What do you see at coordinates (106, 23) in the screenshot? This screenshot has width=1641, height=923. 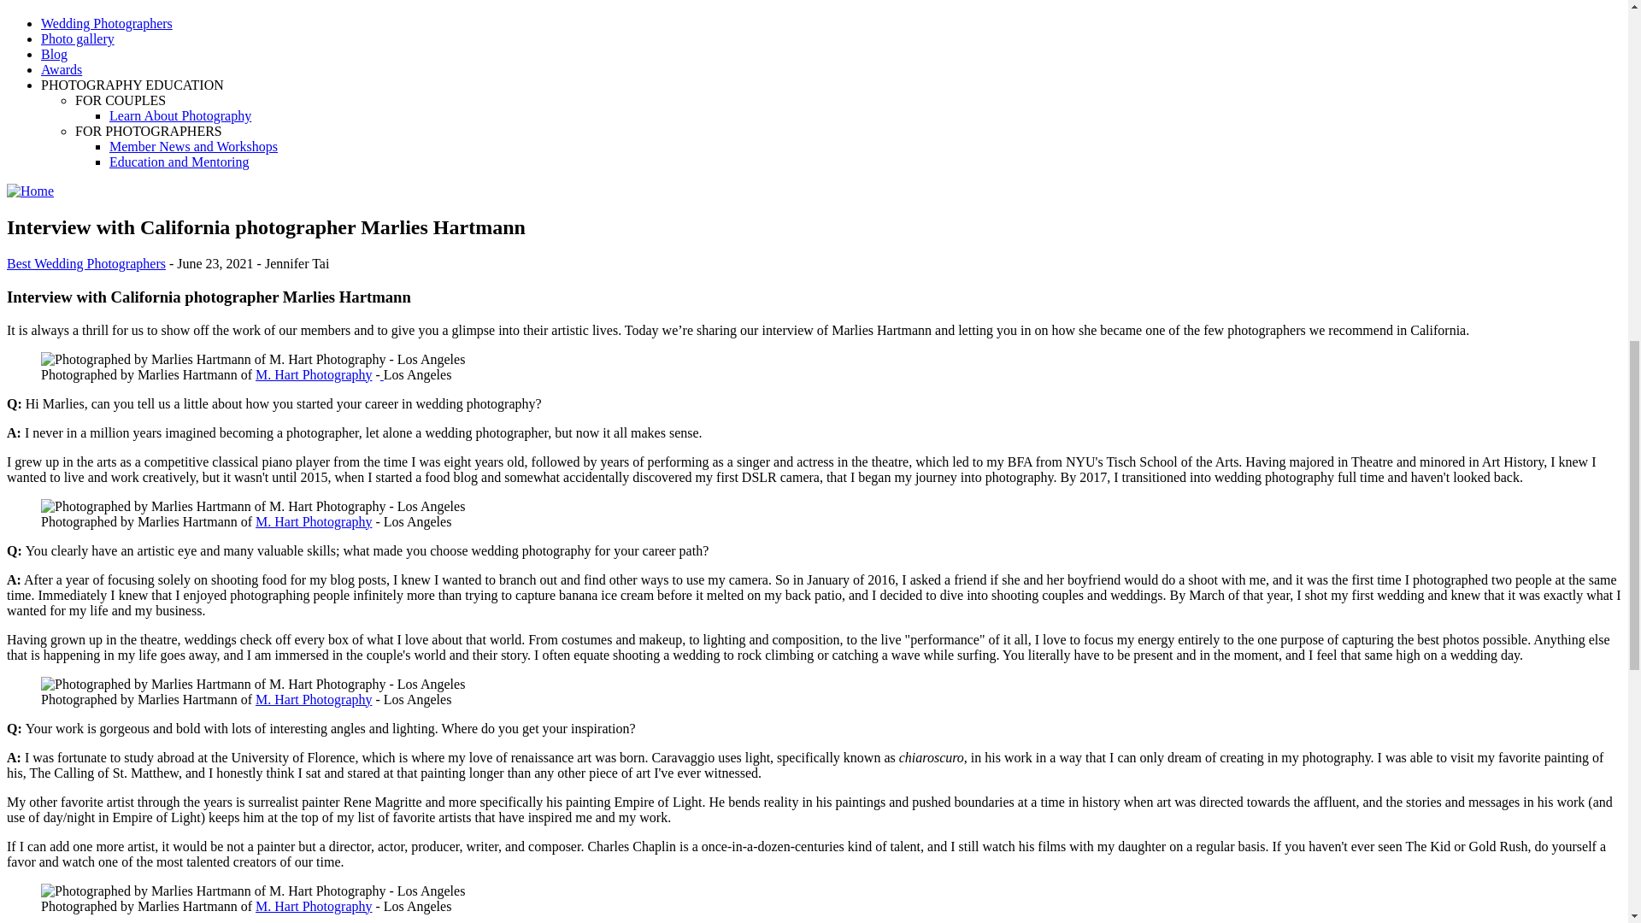 I see `Wedding Photographers` at bounding box center [106, 23].